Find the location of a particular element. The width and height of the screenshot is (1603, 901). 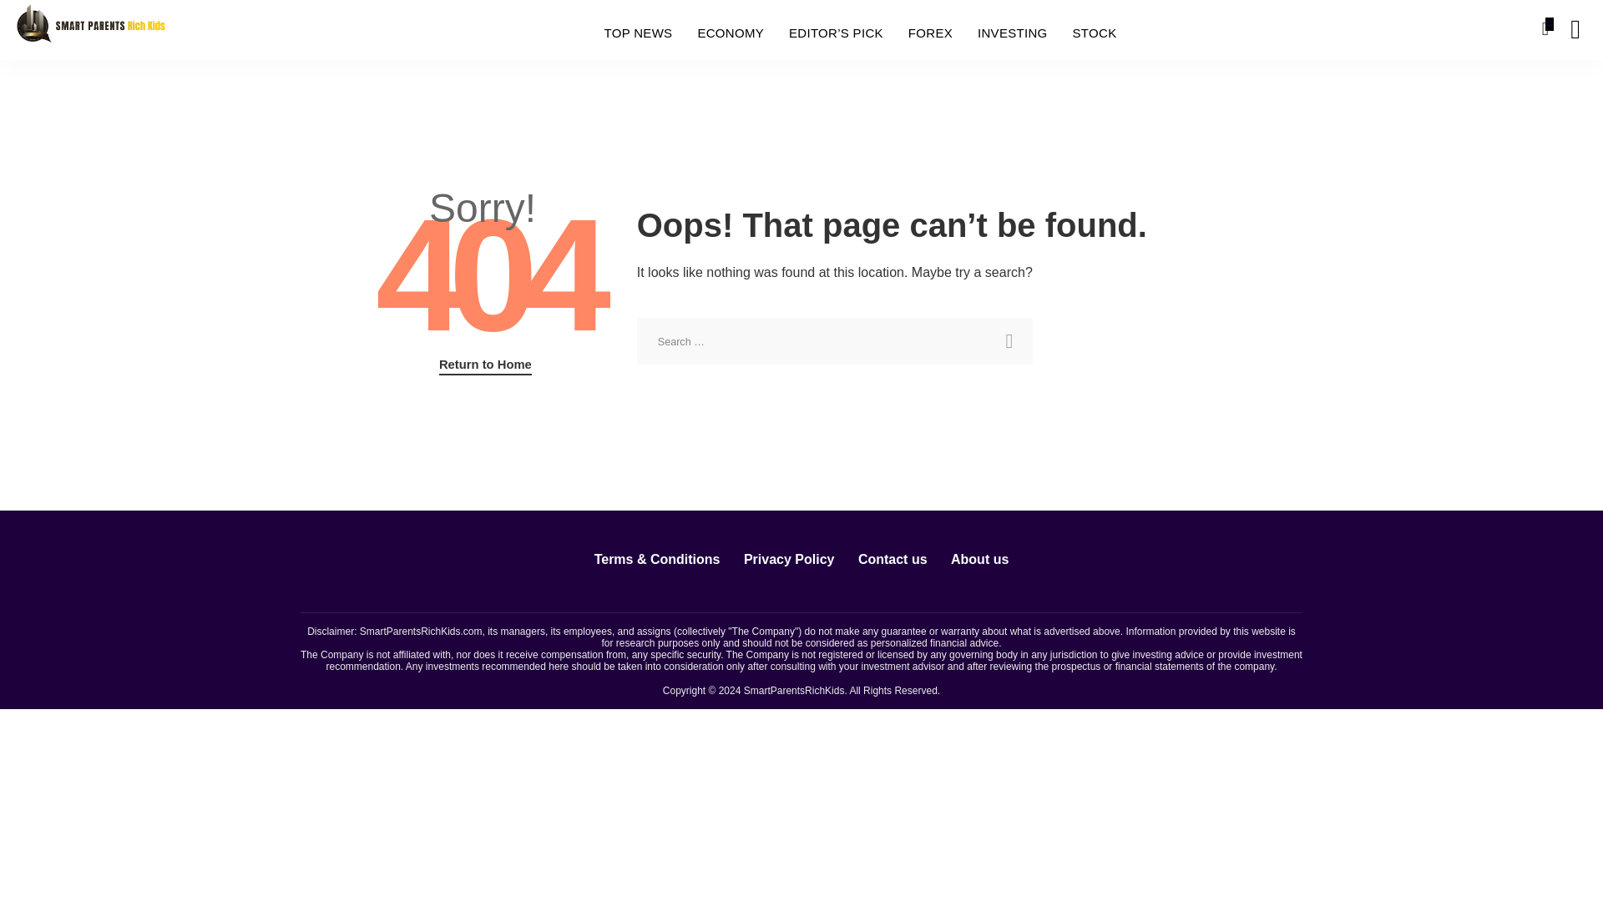

Search is located at coordinates (1563, 93).